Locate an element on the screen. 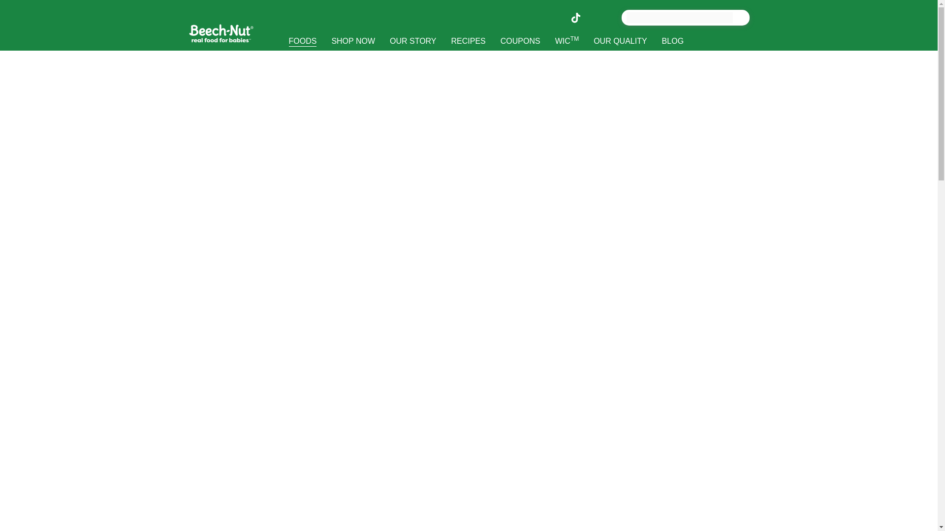 The width and height of the screenshot is (945, 531). RECIPES is located at coordinates (469, 40).